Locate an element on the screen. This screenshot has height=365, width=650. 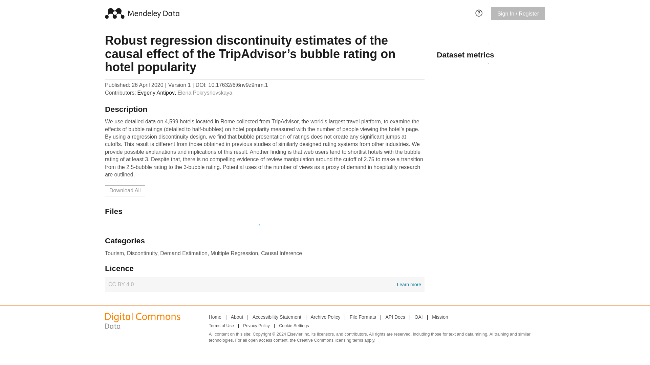
Download All is located at coordinates (221, 326).